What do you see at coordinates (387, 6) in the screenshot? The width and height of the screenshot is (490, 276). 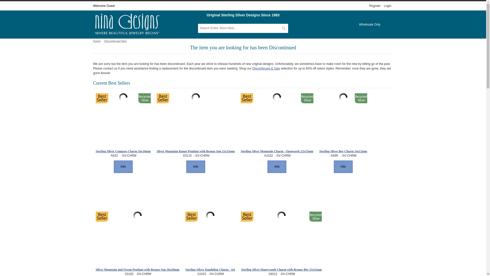 I see `Login` at bounding box center [387, 6].